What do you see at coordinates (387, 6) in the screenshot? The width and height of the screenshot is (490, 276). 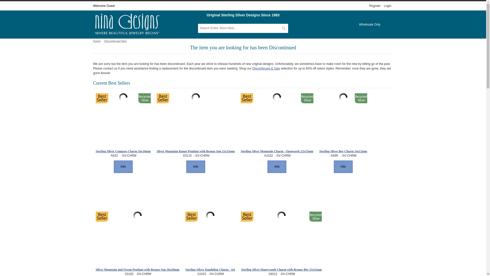 I see `Login` at bounding box center [387, 6].